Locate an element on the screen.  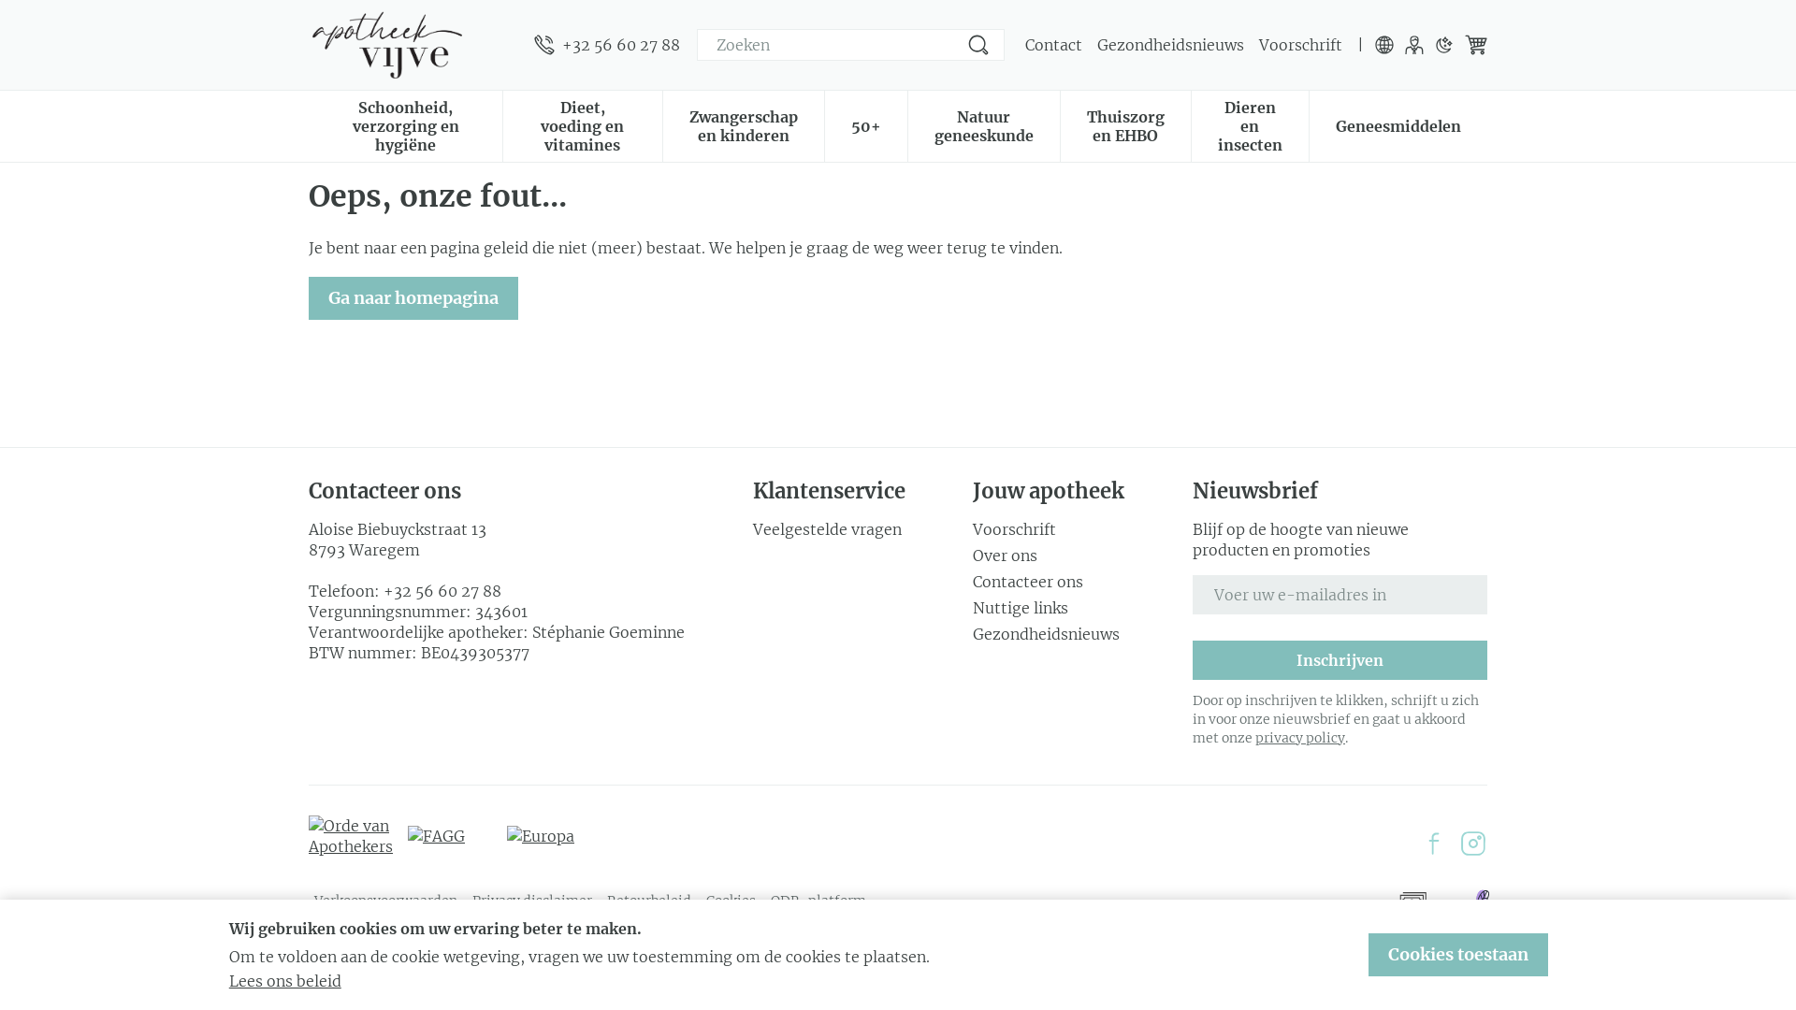
Over ons is located at coordinates (1076, 555).